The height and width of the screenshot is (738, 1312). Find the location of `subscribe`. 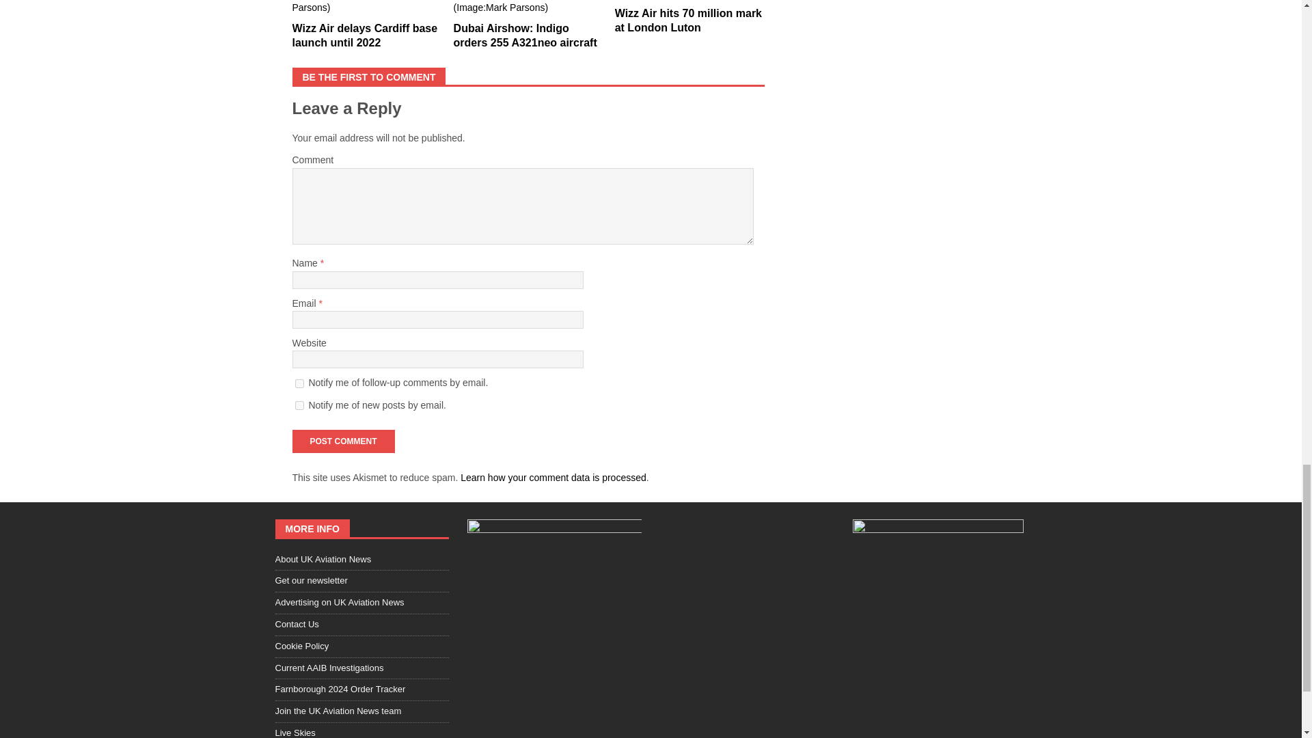

subscribe is located at coordinates (299, 406).